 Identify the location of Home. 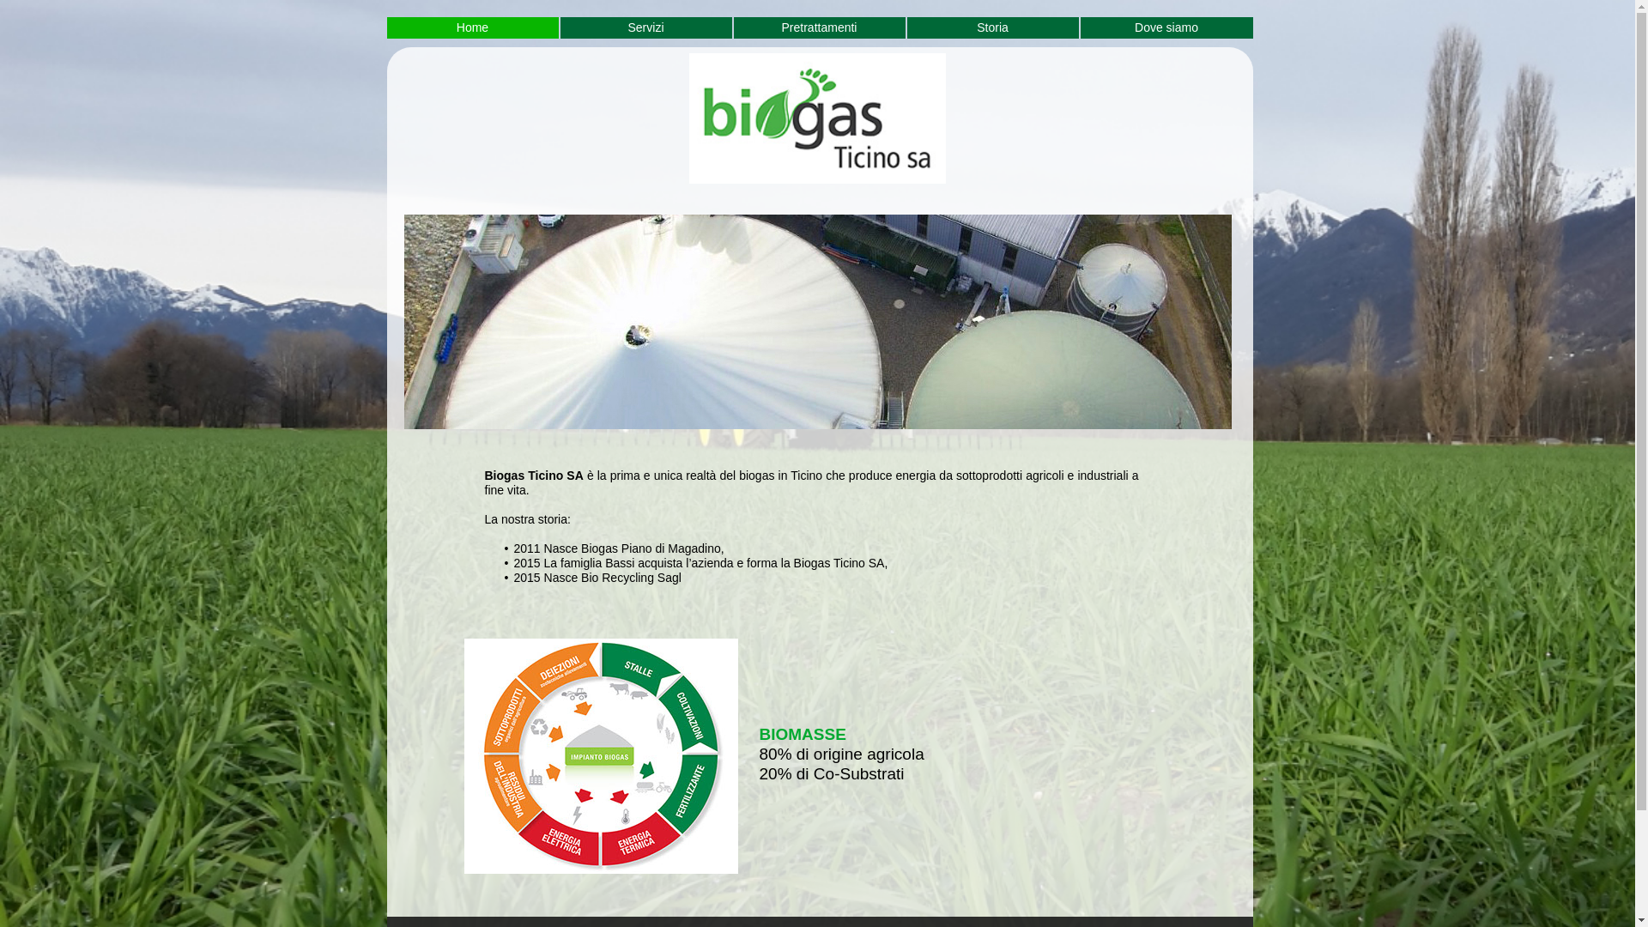
(472, 27).